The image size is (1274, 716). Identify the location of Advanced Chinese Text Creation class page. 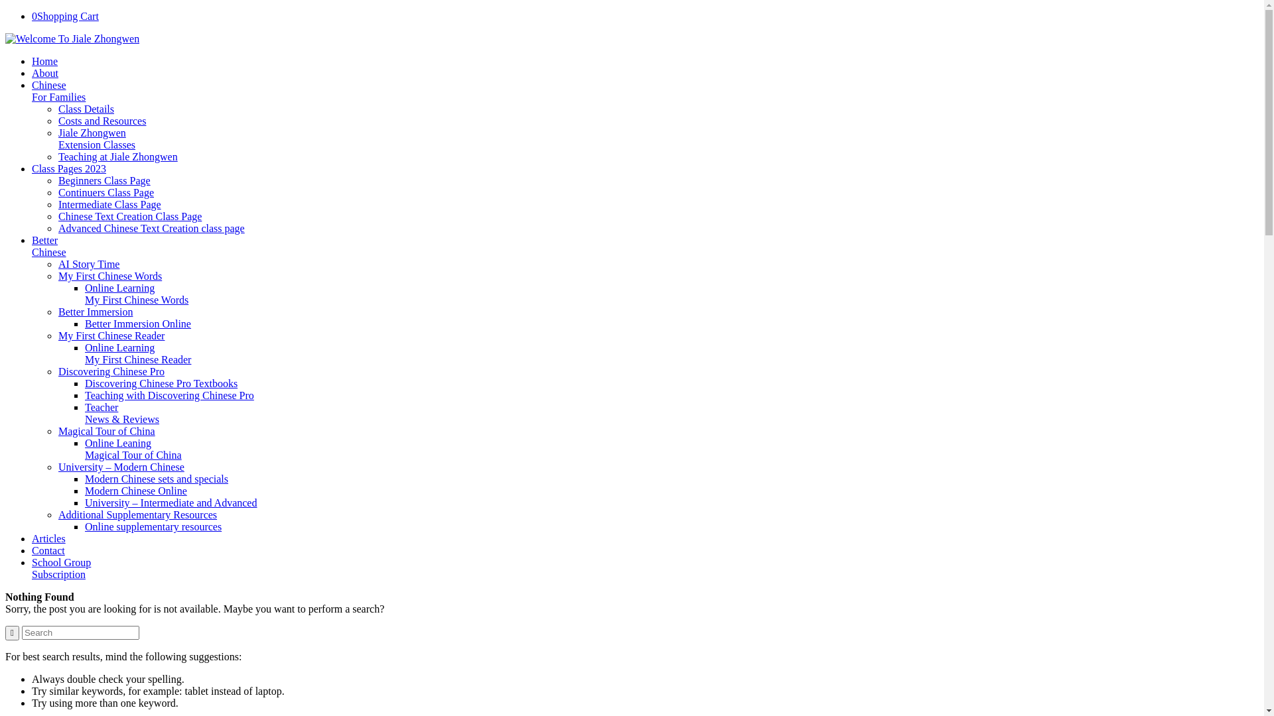
(151, 228).